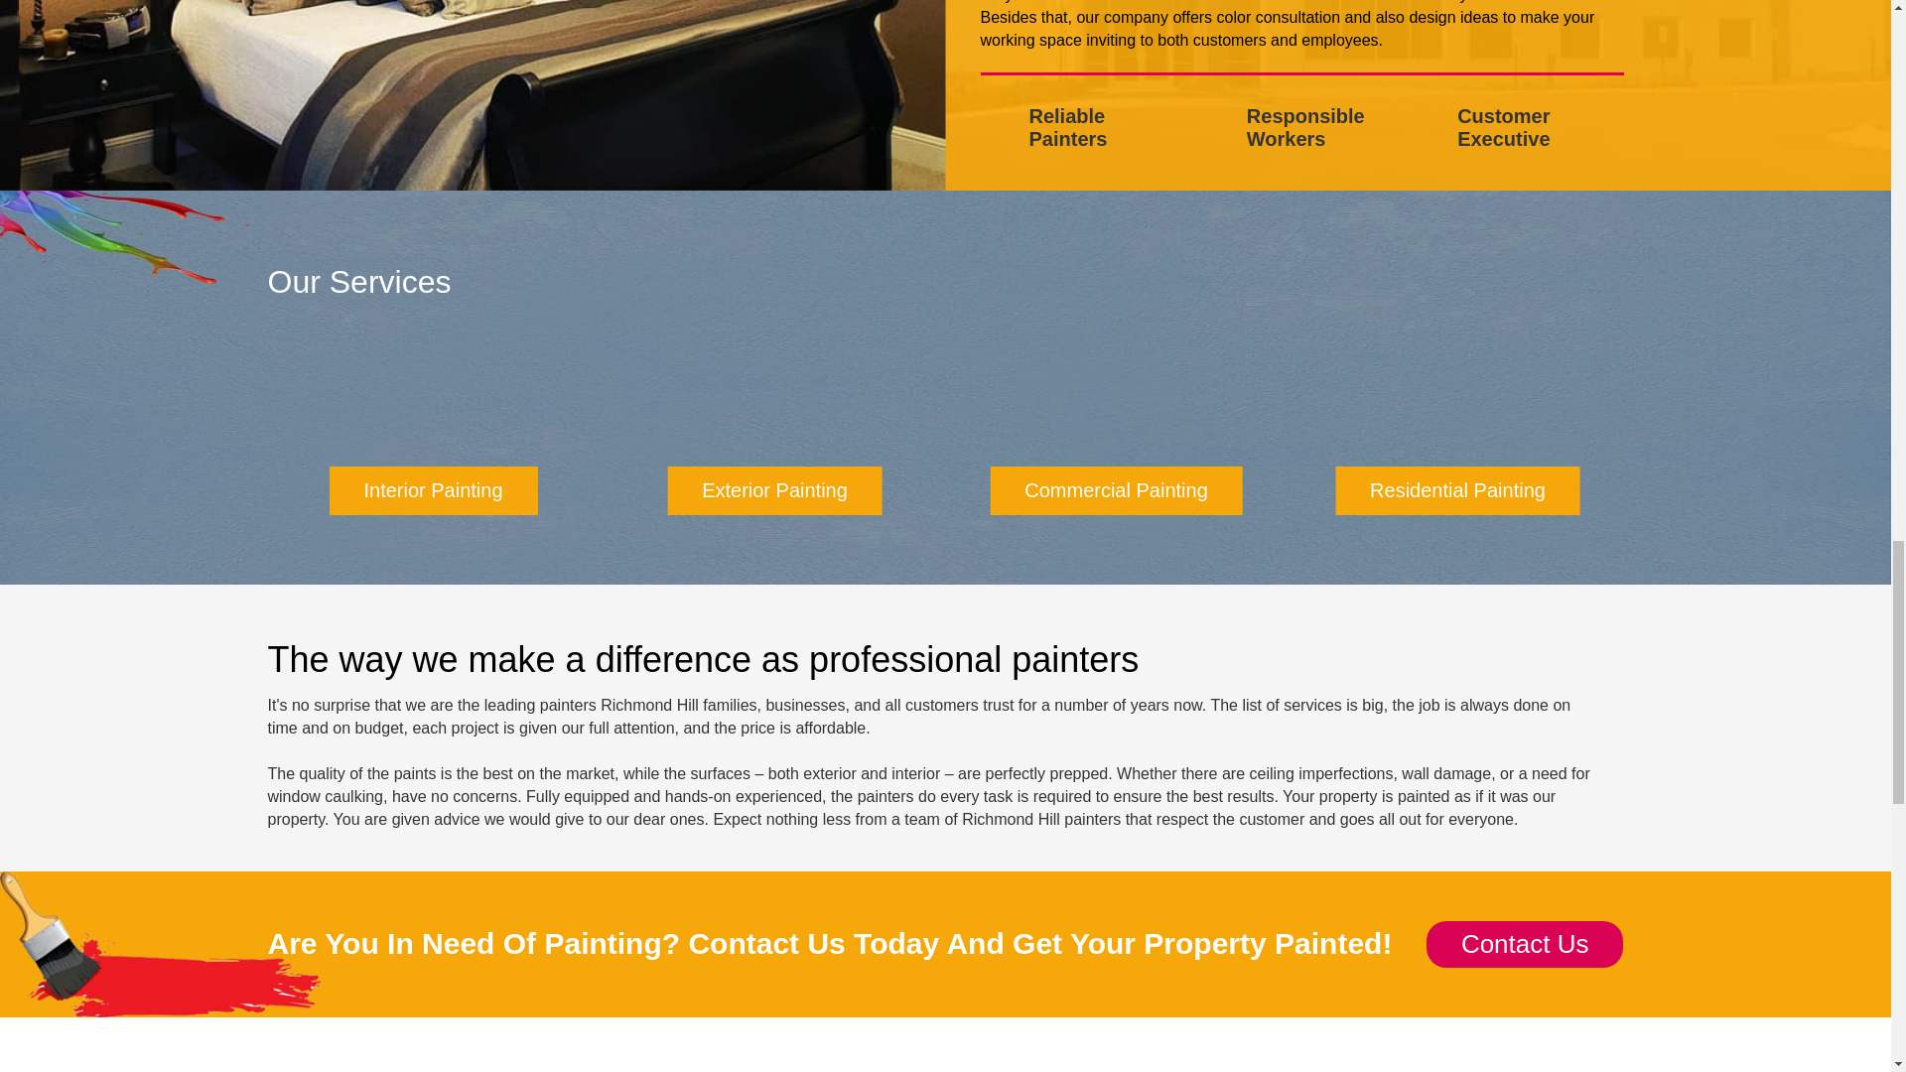 Image resolution: width=1906 pixels, height=1072 pixels. What do you see at coordinates (1116, 490) in the screenshot?
I see `Commercial Painting` at bounding box center [1116, 490].